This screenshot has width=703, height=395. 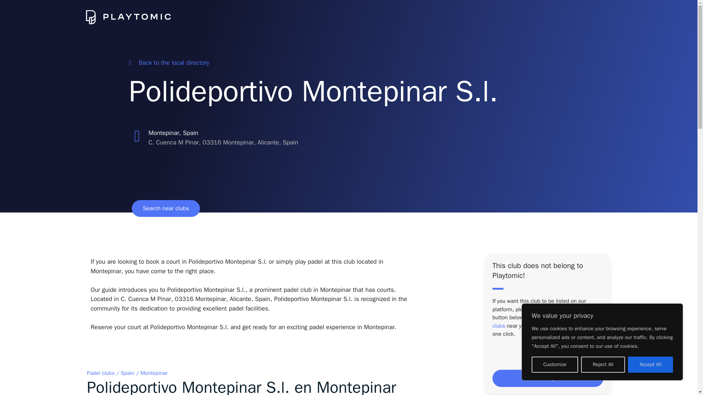 I want to click on Accept All, so click(x=650, y=365).